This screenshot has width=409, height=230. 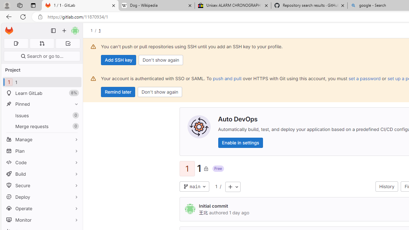 I want to click on Don't show again, so click(x=160, y=92).